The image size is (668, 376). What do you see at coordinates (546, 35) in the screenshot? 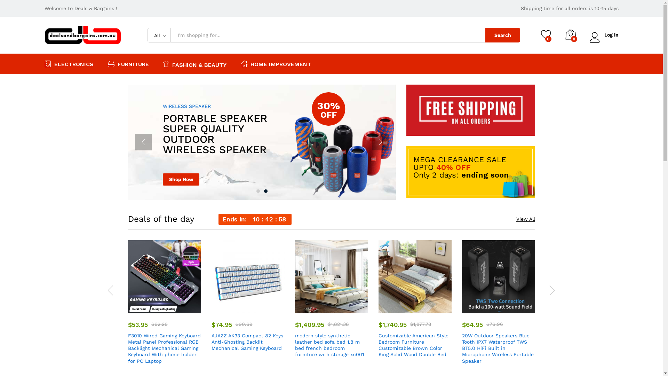
I see `0` at bounding box center [546, 35].